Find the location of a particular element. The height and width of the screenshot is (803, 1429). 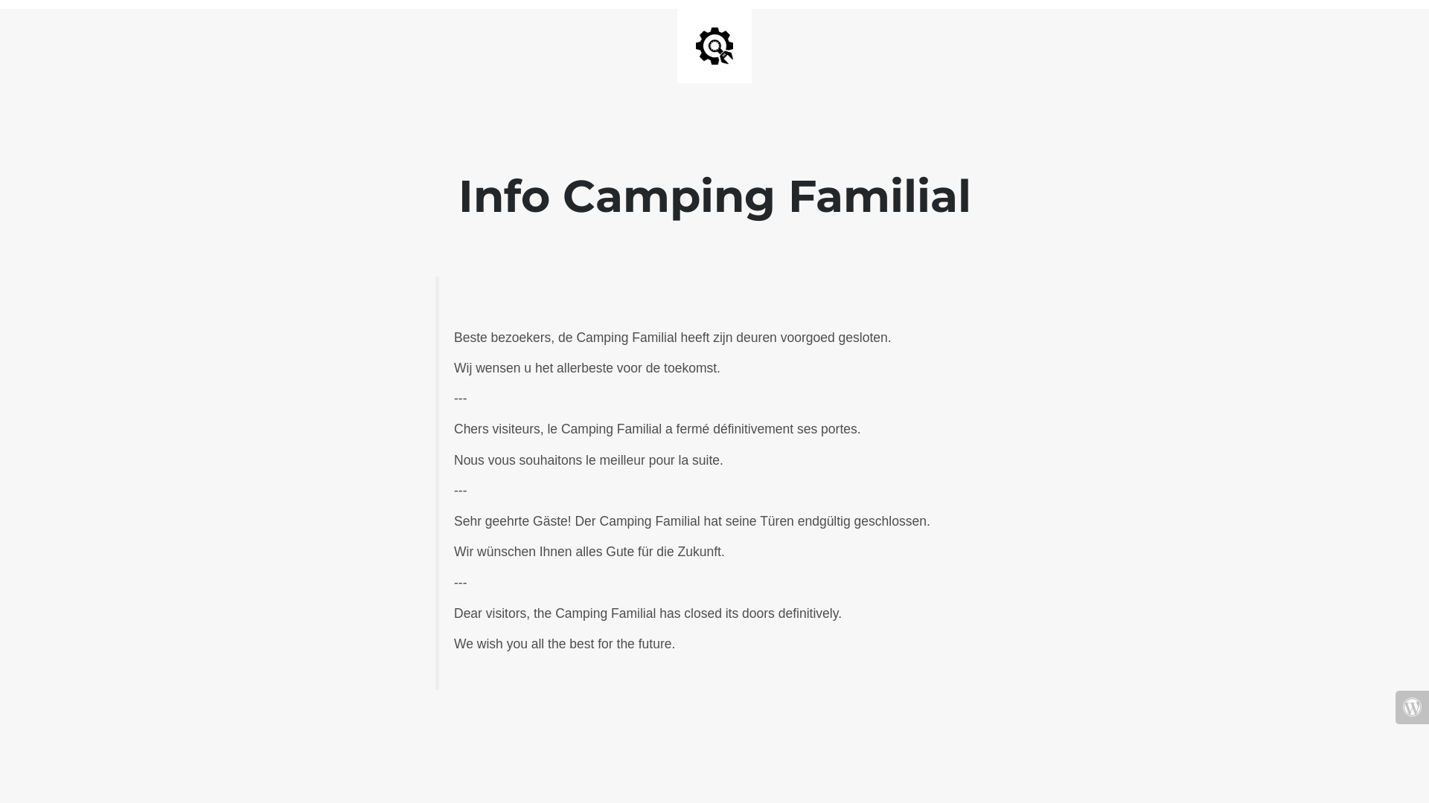

Site is Under Construction is located at coordinates (714, 46).